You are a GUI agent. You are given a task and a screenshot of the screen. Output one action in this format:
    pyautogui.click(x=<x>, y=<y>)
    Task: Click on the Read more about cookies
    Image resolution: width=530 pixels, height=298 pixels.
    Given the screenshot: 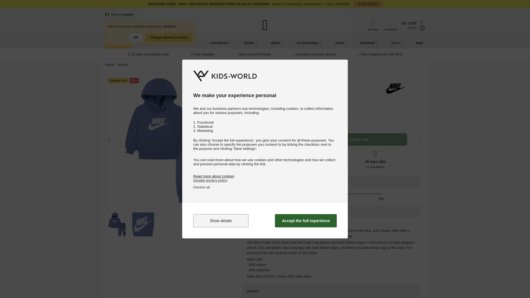 What is the action you would take?
    pyautogui.click(x=214, y=176)
    